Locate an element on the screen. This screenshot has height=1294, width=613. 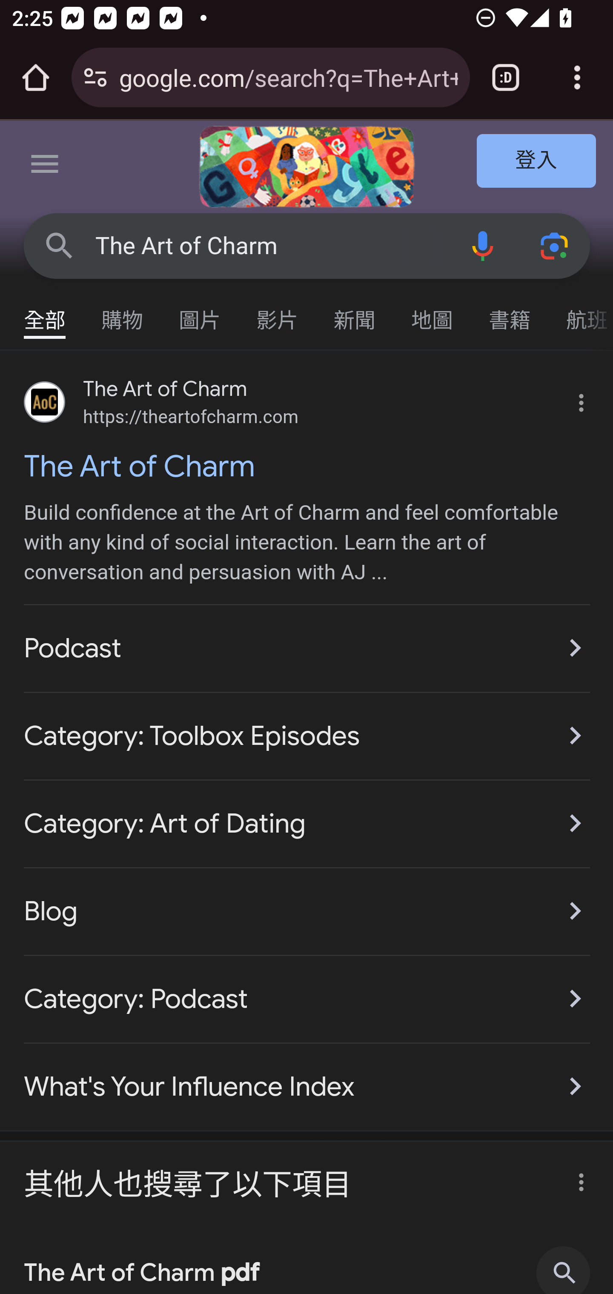
書籍 is located at coordinates (510, 312).